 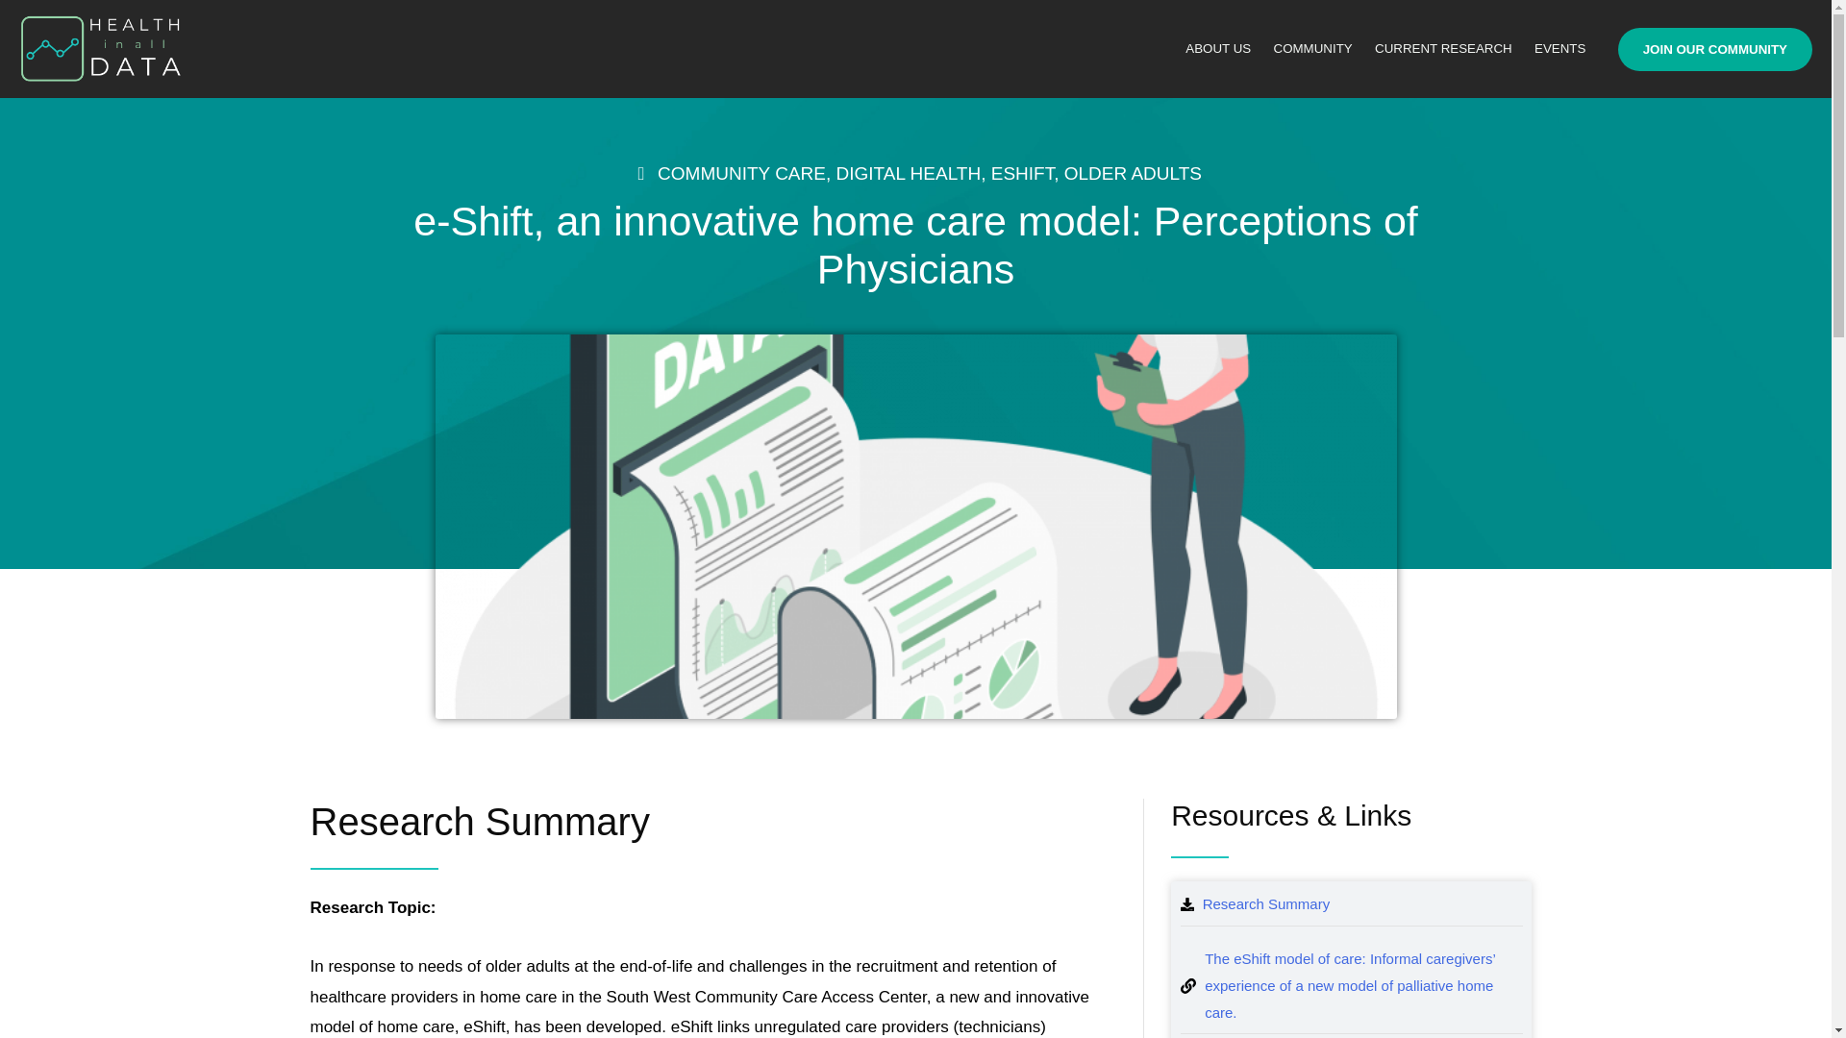 I want to click on COMMUNITY, so click(x=1313, y=49).